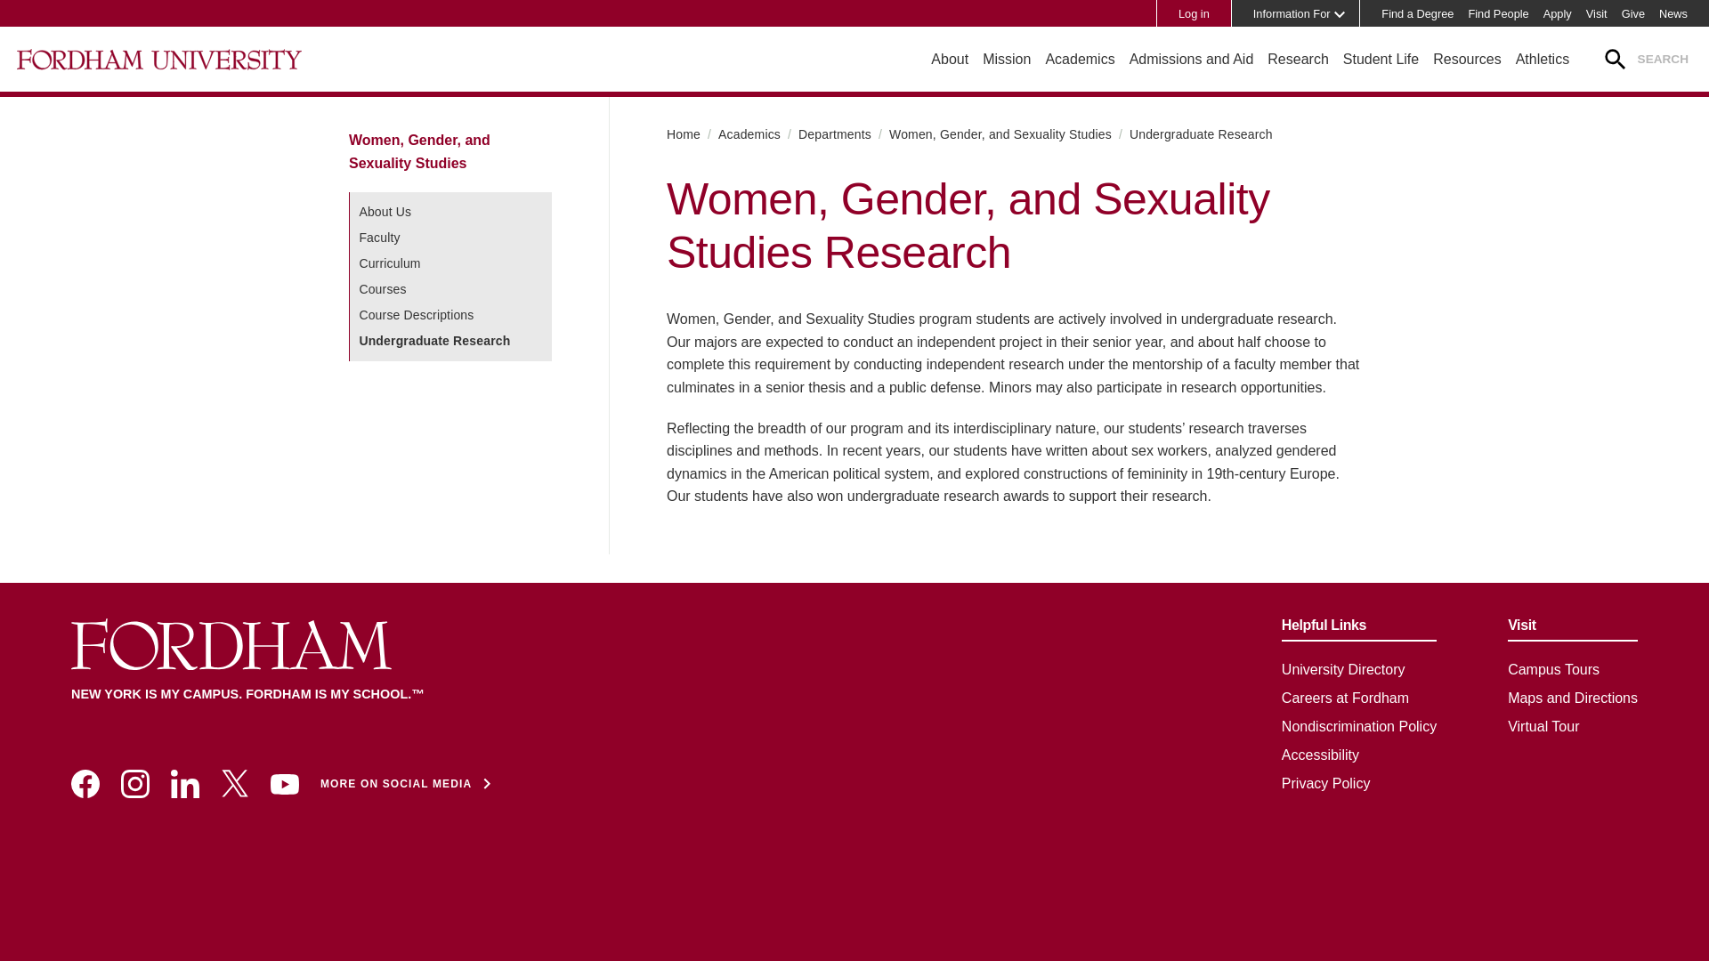 The image size is (1709, 961). I want to click on News, so click(1673, 13).